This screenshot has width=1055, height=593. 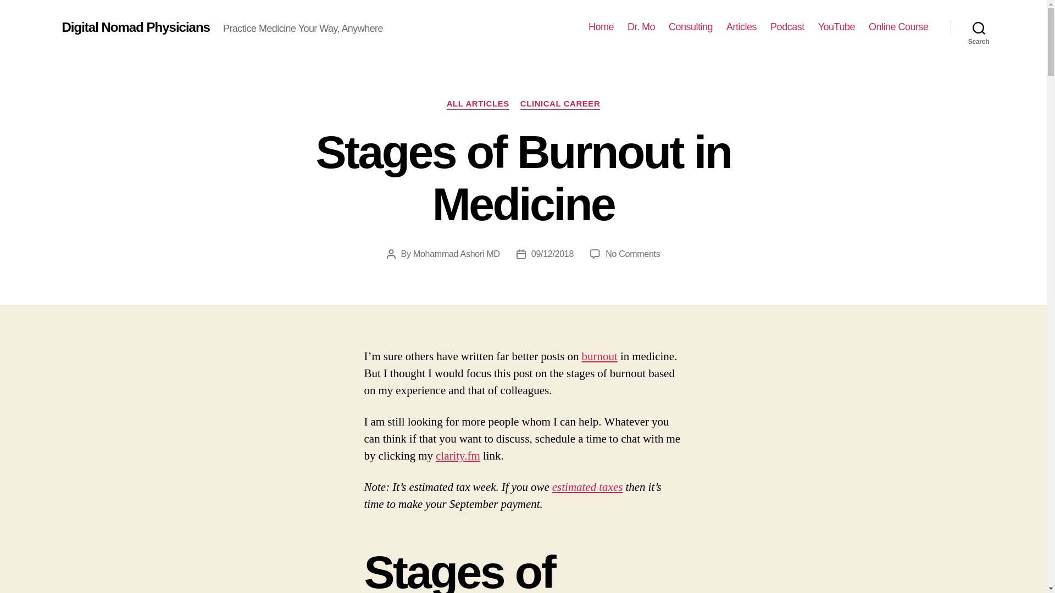 What do you see at coordinates (560, 104) in the screenshot?
I see `CLINICAL CAREER` at bounding box center [560, 104].